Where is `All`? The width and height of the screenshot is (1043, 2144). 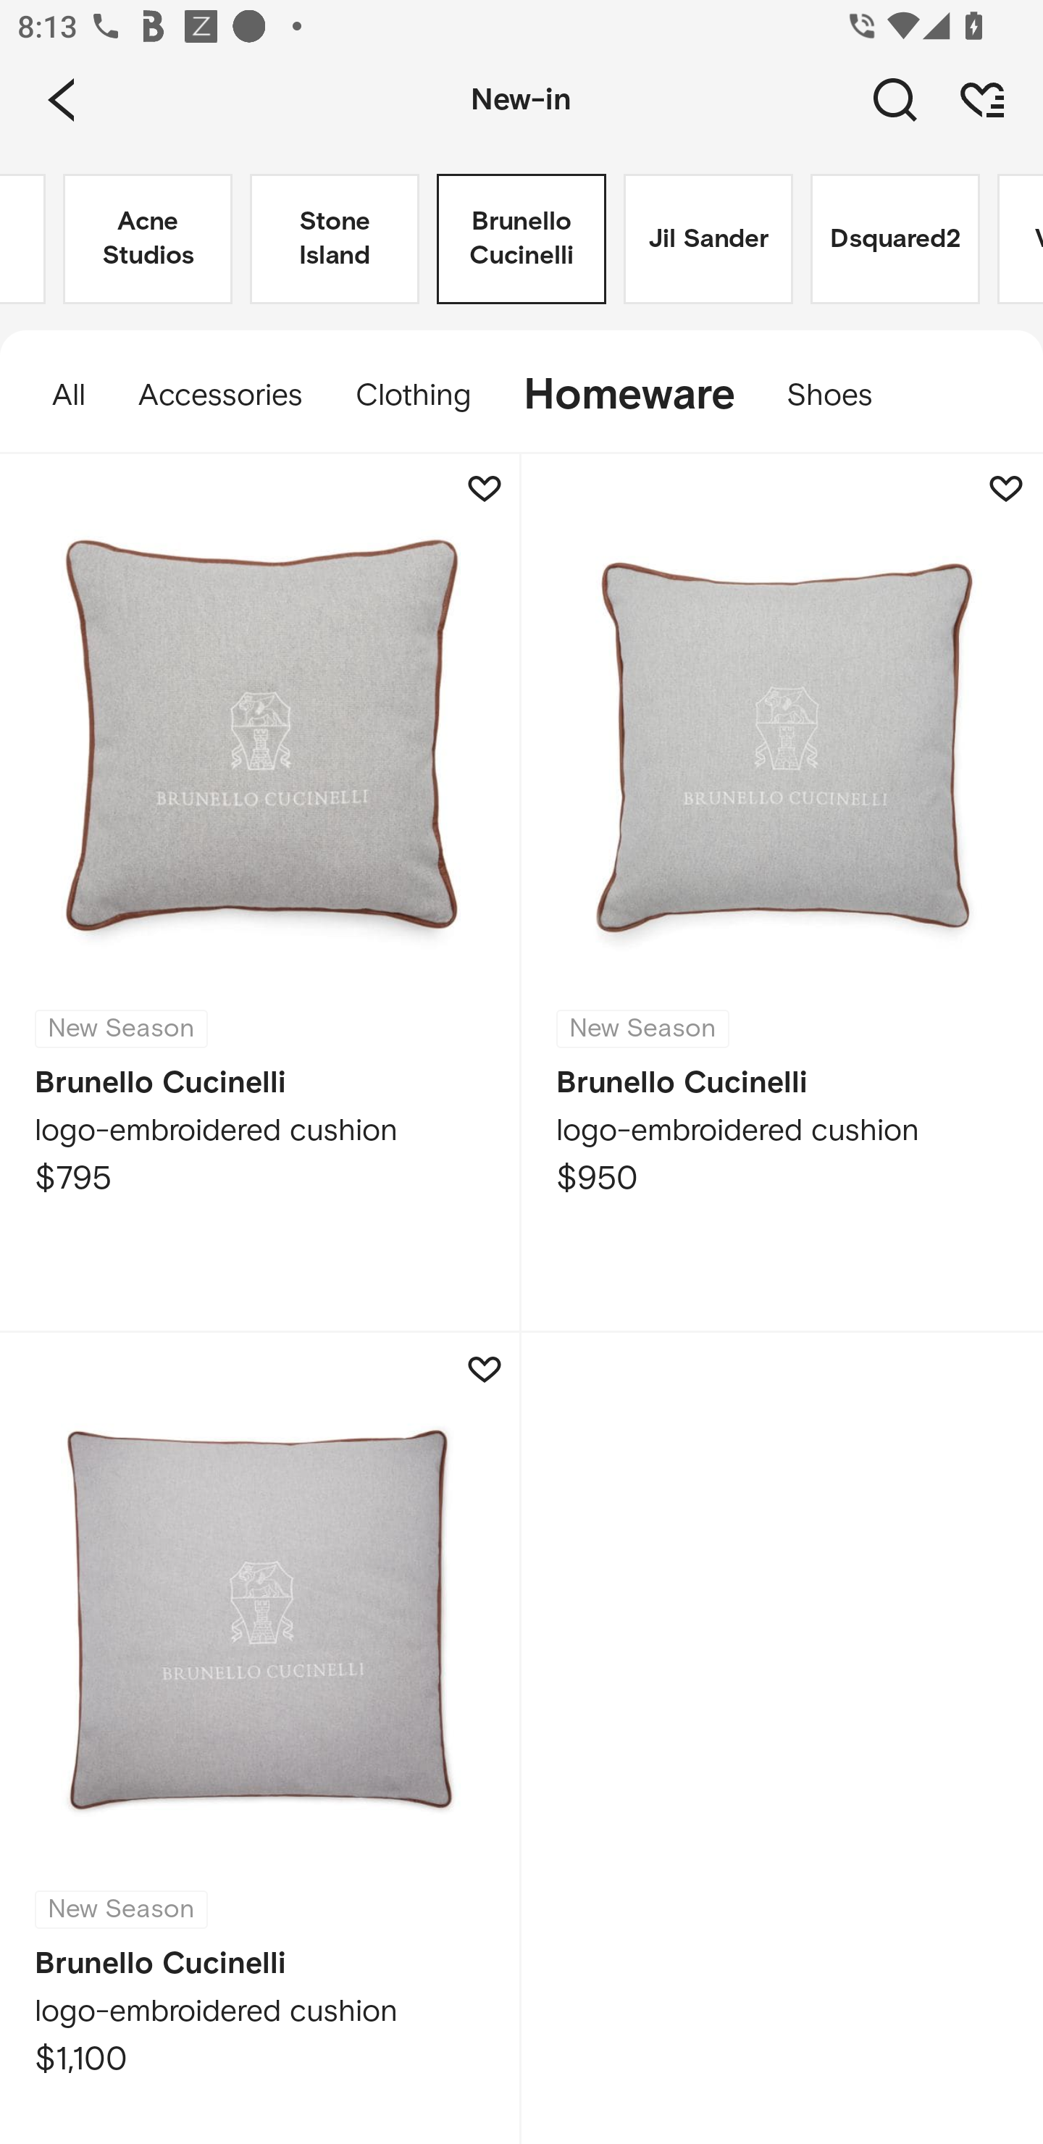 All is located at coordinates (56, 395).